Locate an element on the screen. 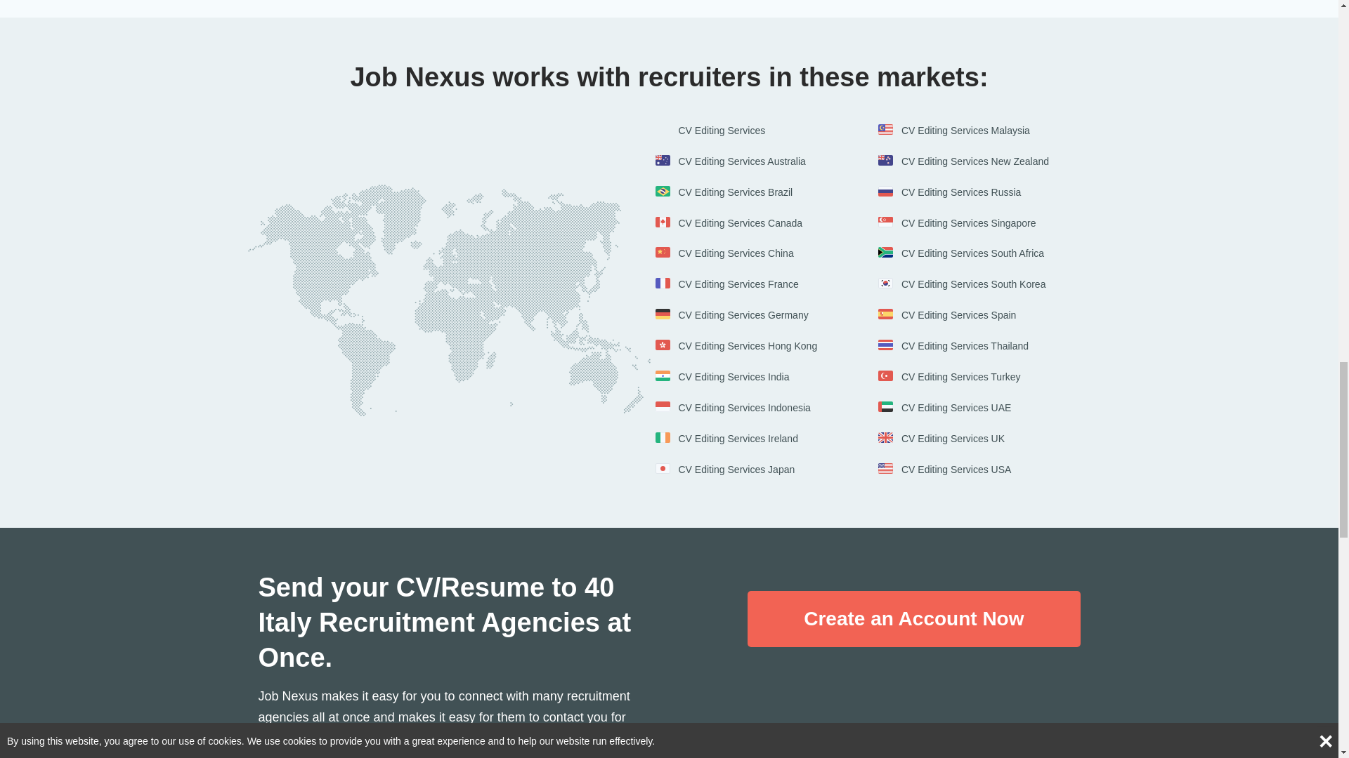 Image resolution: width=1349 pixels, height=758 pixels. CV Editing Services Thailand is located at coordinates (968, 347).